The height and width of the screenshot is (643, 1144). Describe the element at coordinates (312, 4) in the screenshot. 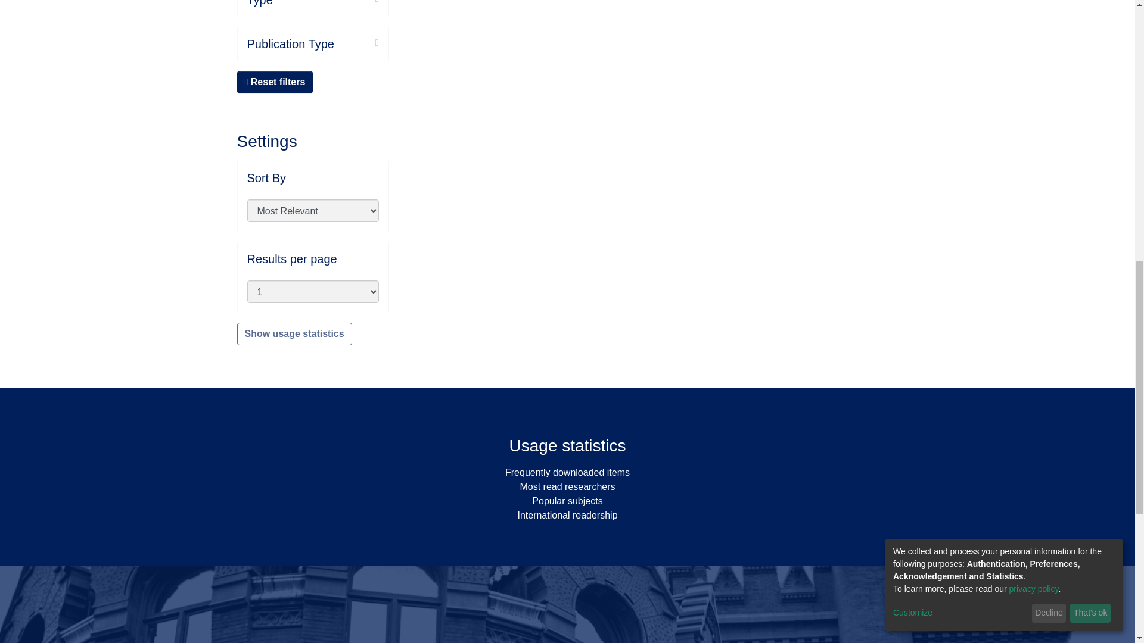

I see `Type` at that location.